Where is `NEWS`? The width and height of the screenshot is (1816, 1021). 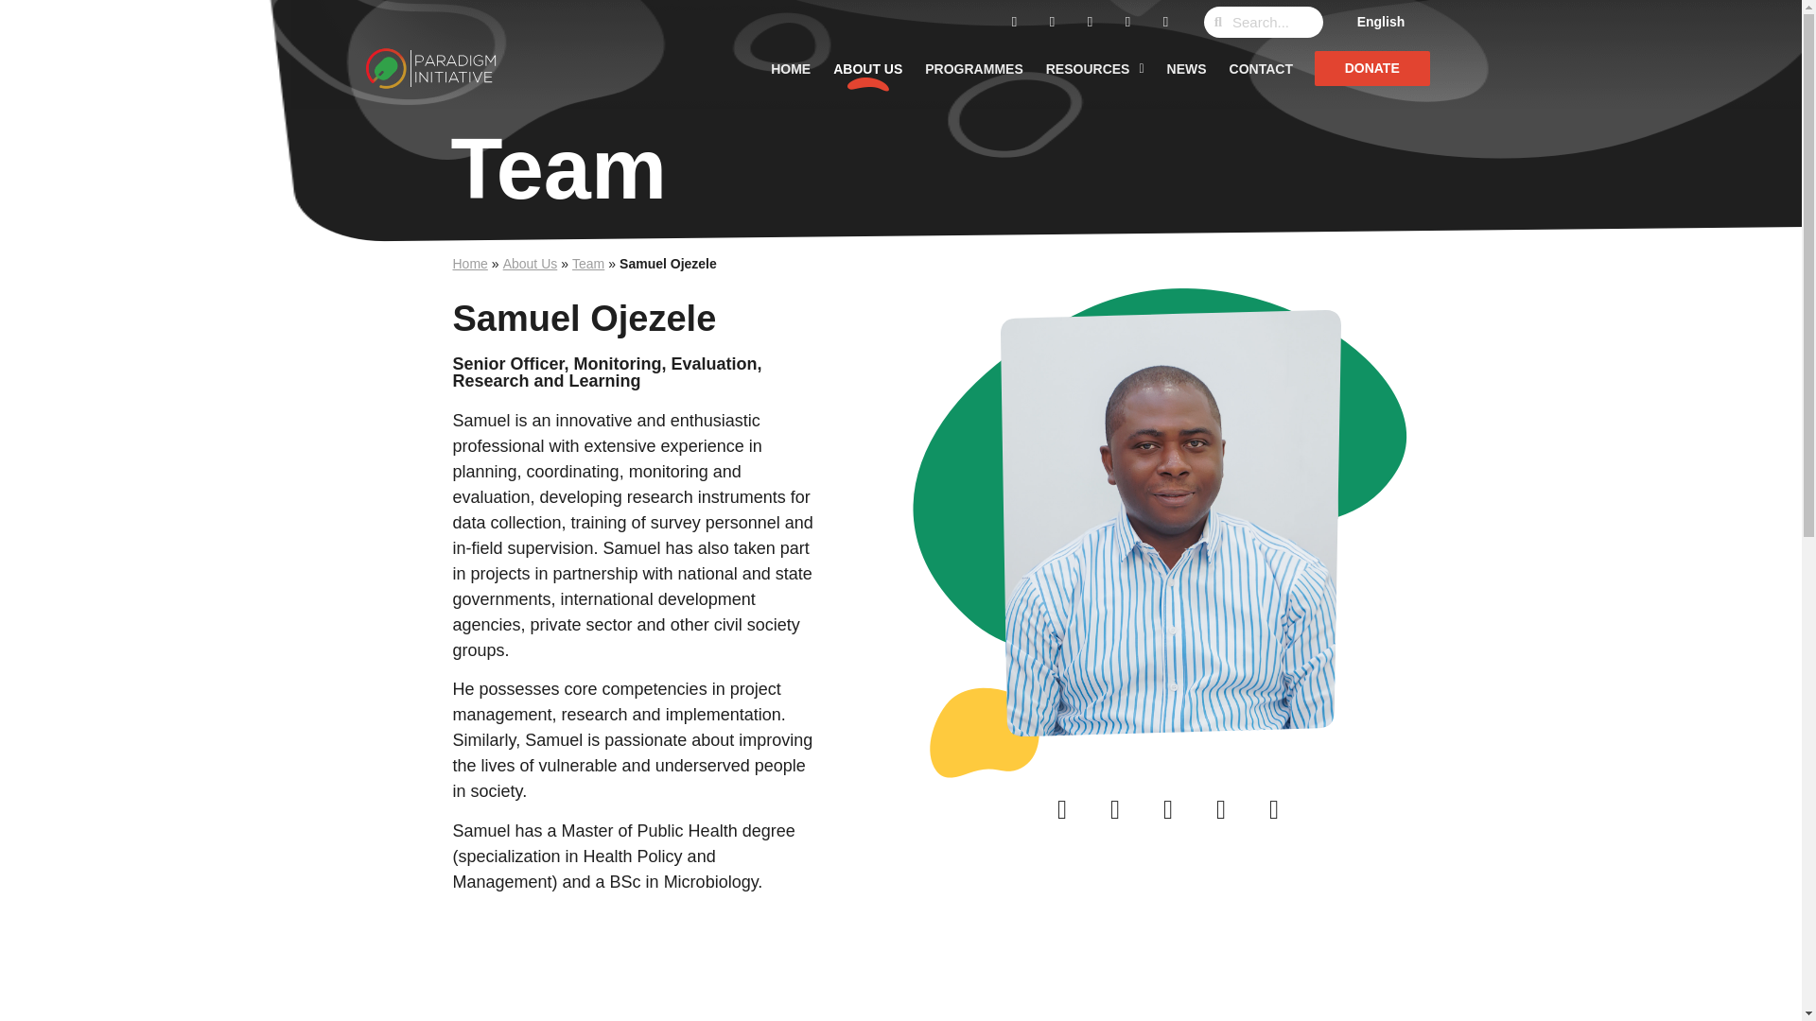
NEWS is located at coordinates (1186, 68).